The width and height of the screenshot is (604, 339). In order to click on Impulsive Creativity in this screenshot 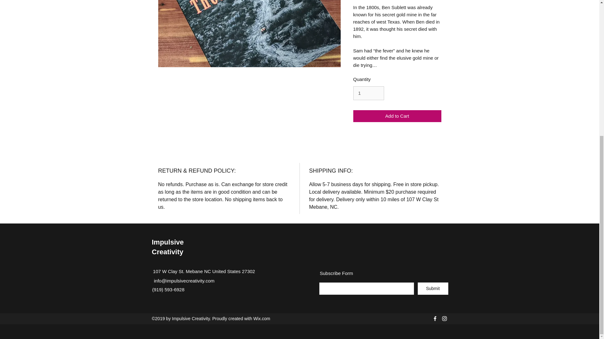, I will do `click(167, 247)`.